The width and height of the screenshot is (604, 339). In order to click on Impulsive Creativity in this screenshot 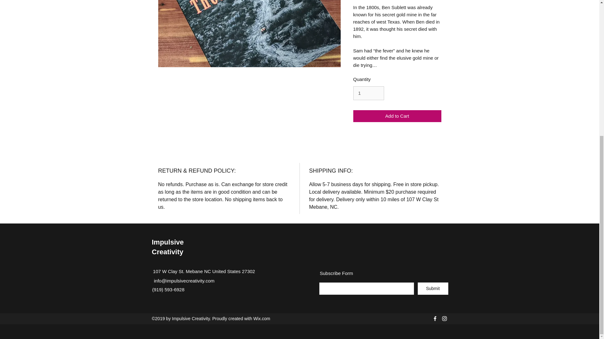, I will do `click(167, 247)`.